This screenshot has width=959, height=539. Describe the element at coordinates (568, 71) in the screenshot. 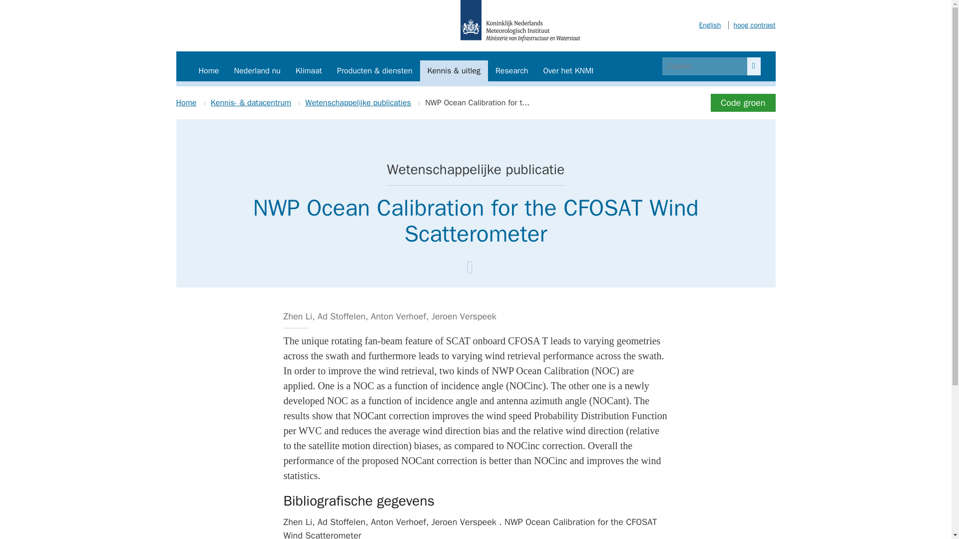

I see `Over het KNMI` at that location.